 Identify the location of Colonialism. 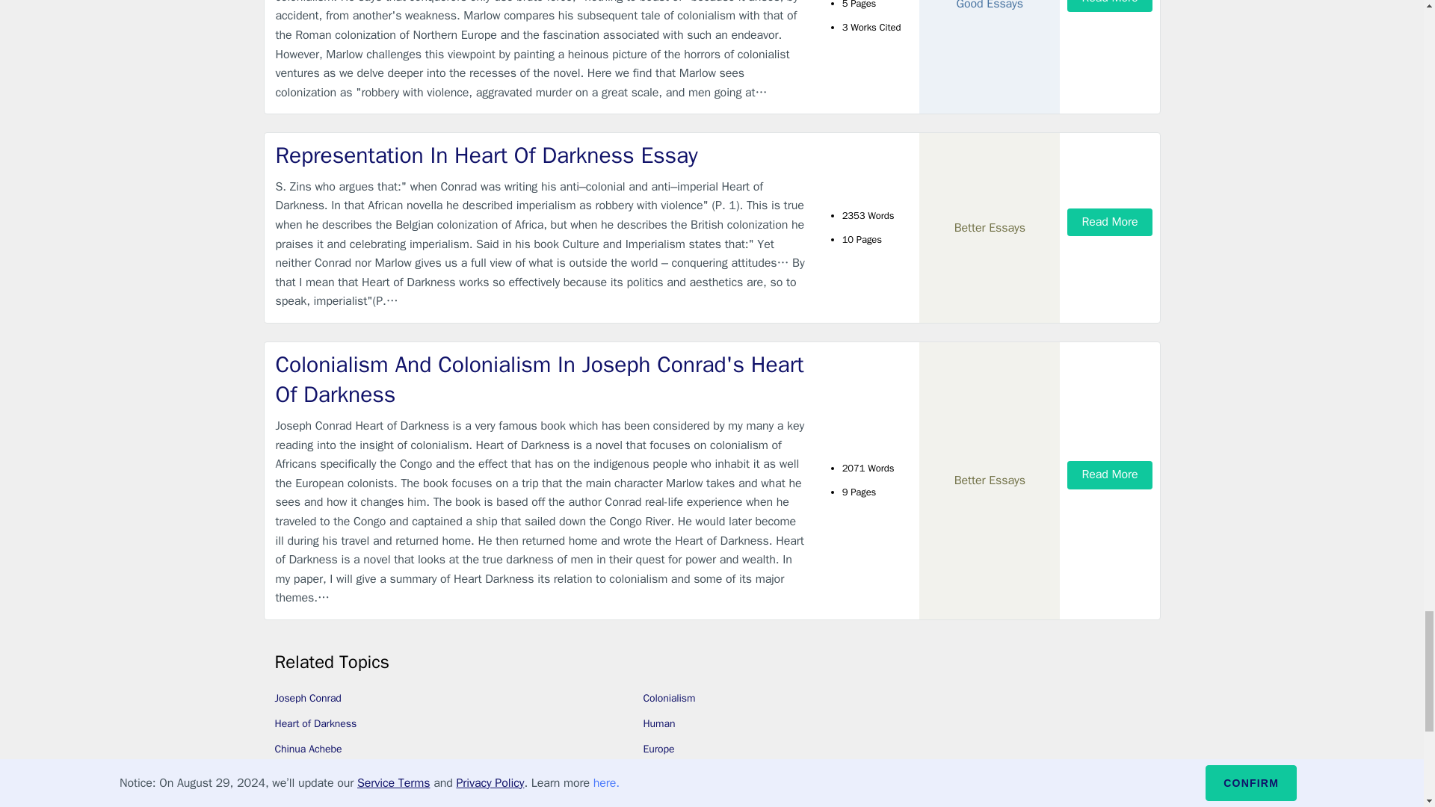
(668, 698).